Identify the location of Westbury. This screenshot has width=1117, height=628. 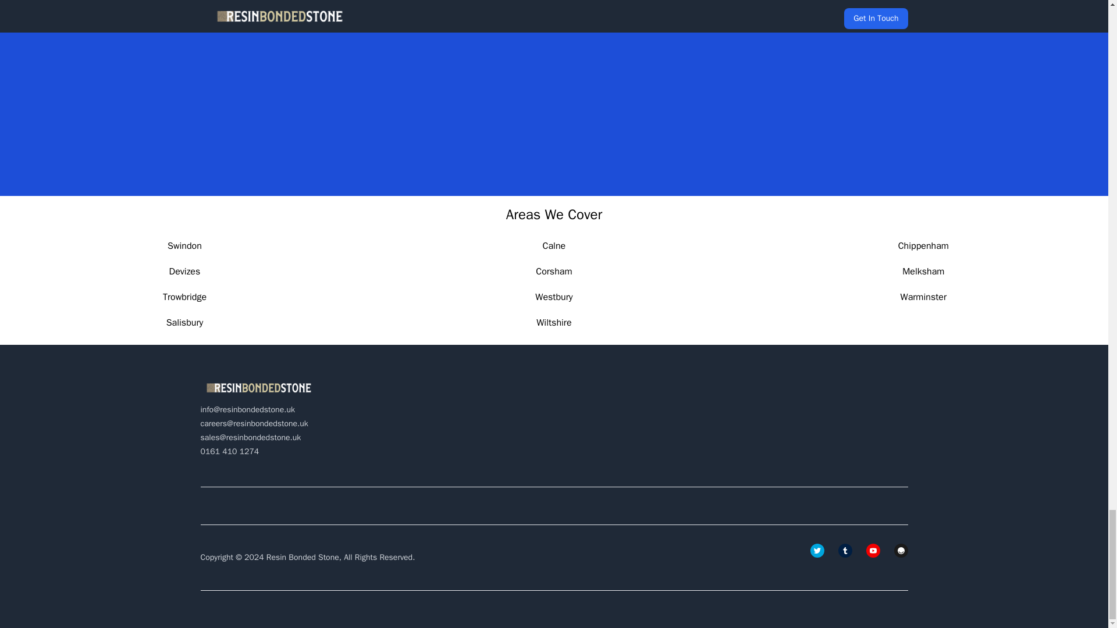
(553, 297).